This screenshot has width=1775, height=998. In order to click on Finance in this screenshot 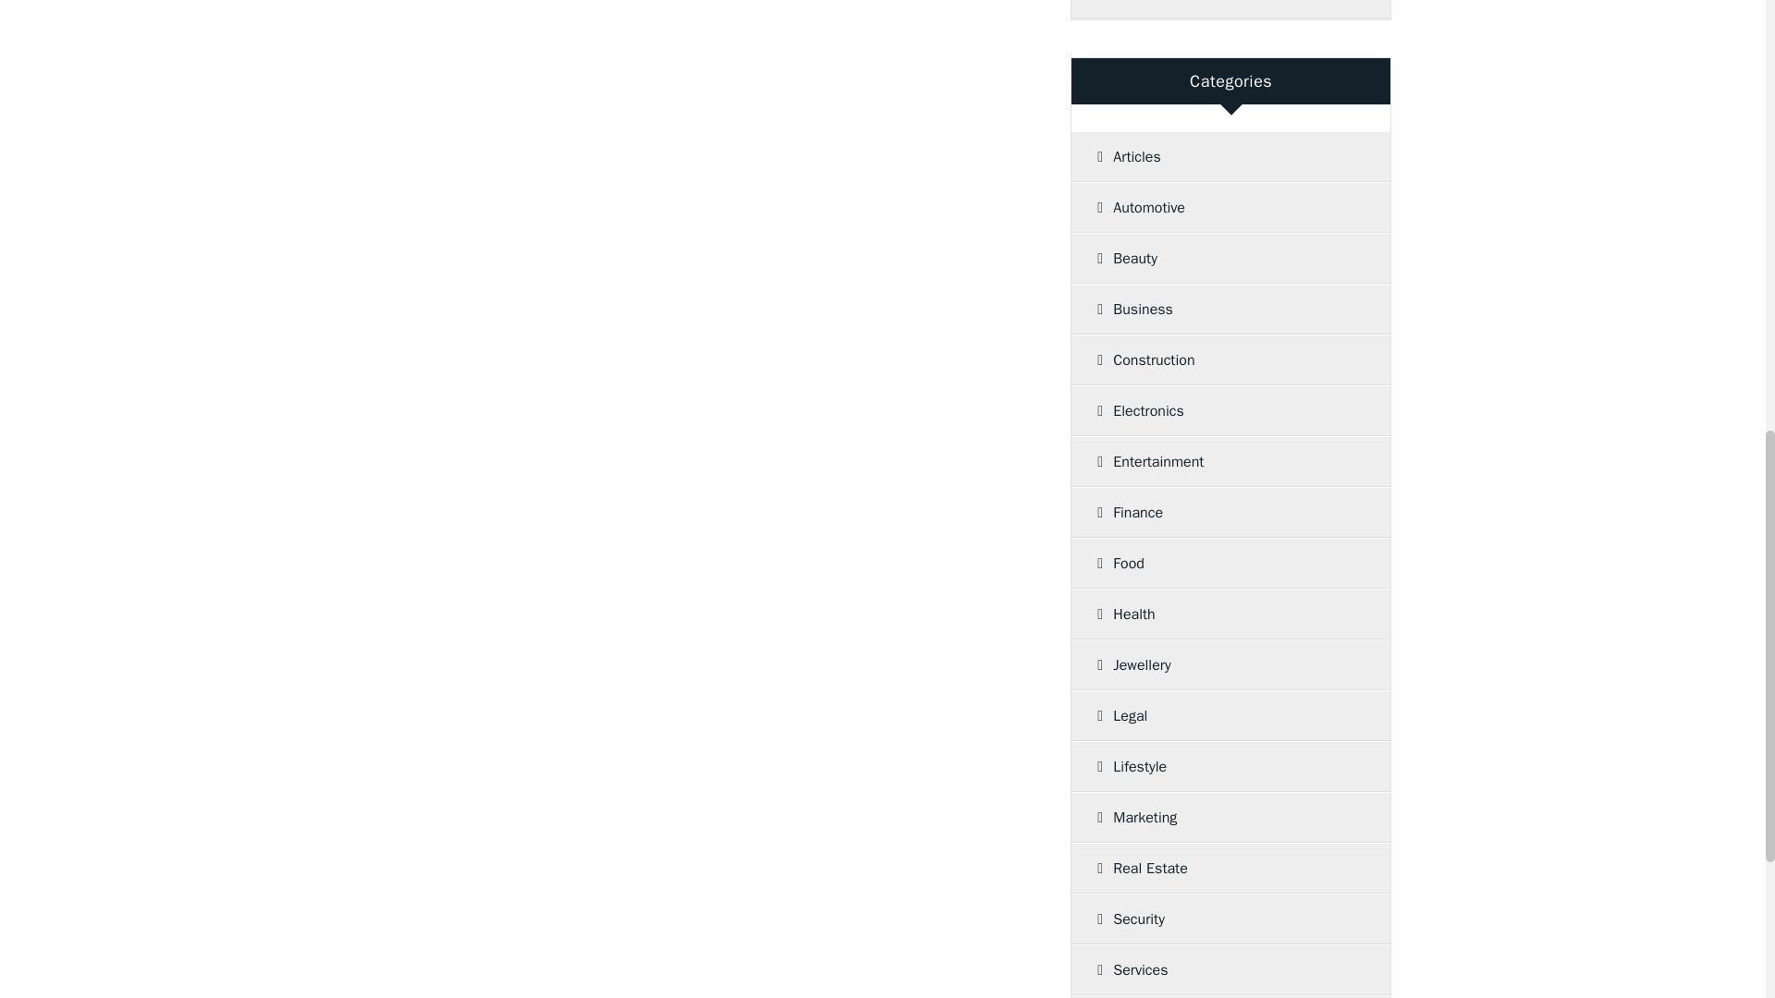, I will do `click(1224, 513)`.